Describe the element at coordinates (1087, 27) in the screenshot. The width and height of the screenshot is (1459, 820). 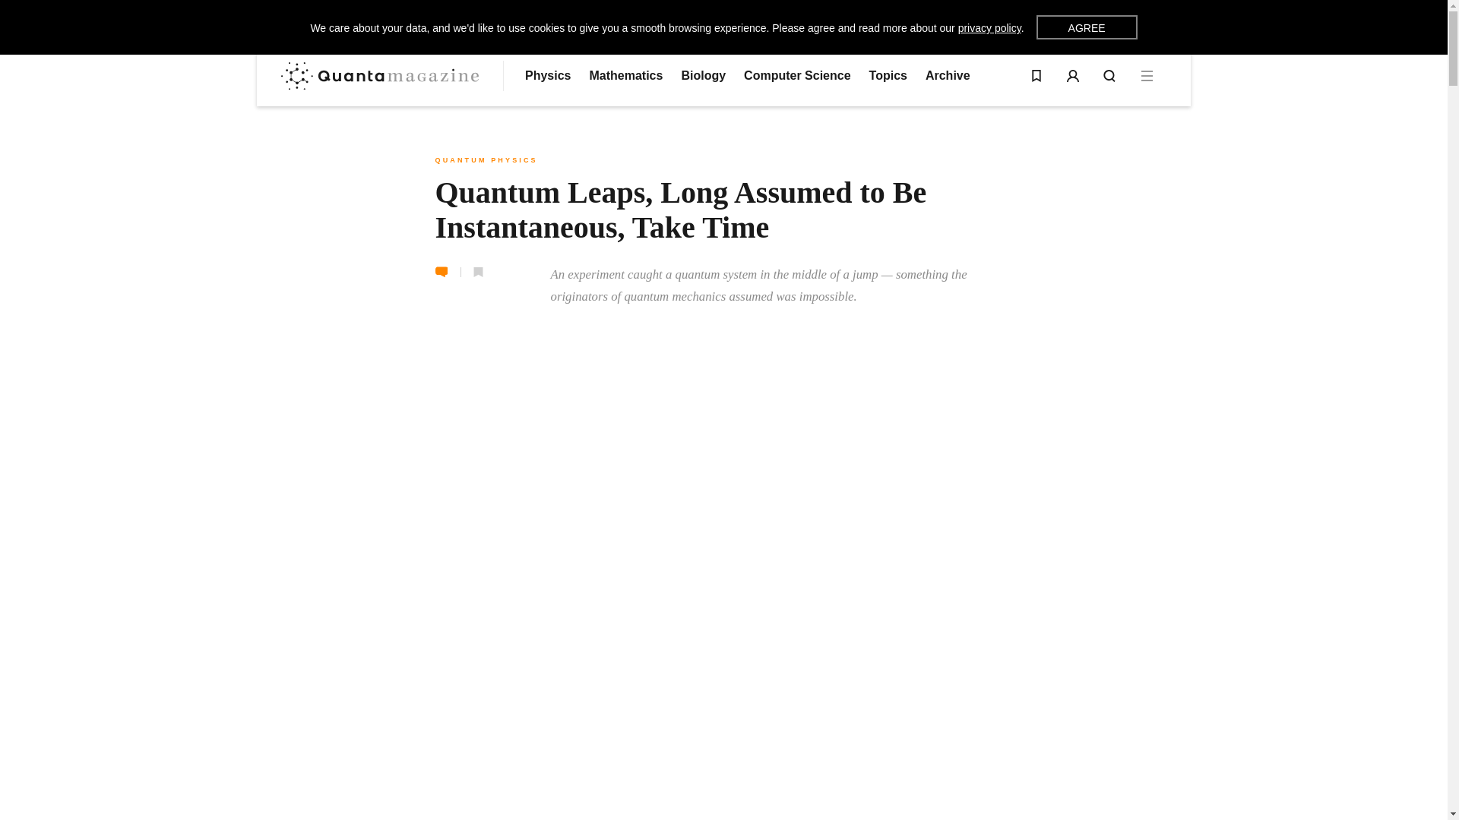
I see `AGREE` at that location.